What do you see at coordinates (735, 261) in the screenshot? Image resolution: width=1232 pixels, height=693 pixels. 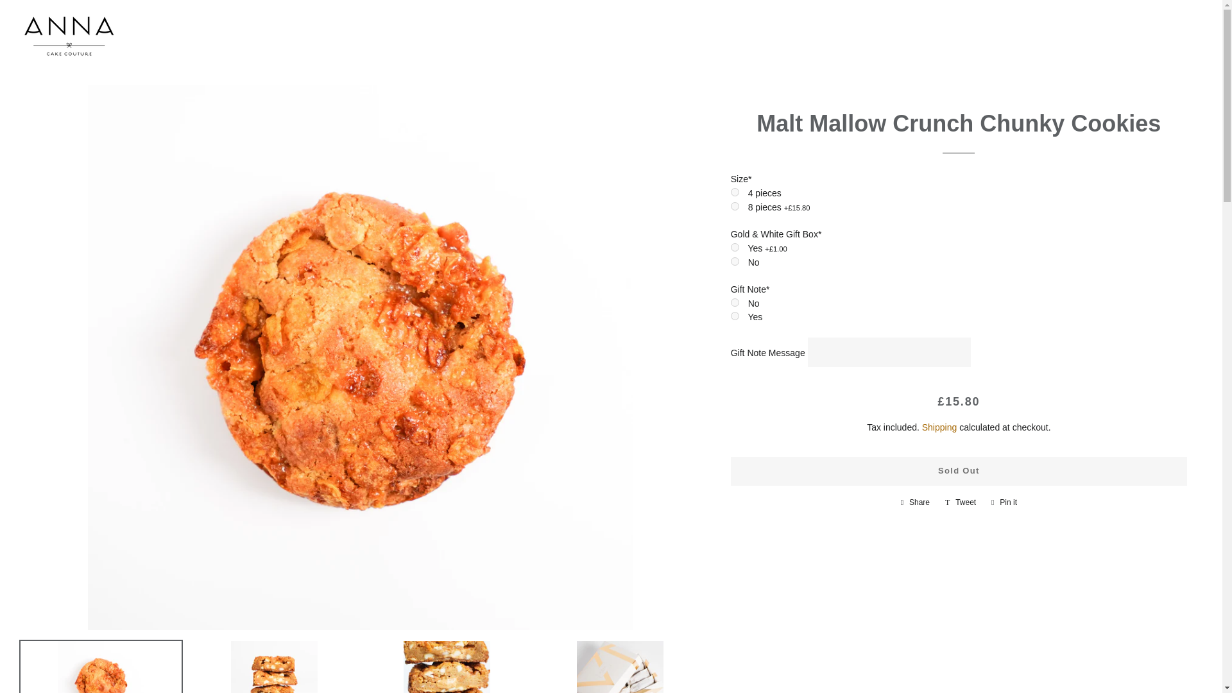 I see `No` at bounding box center [735, 261].